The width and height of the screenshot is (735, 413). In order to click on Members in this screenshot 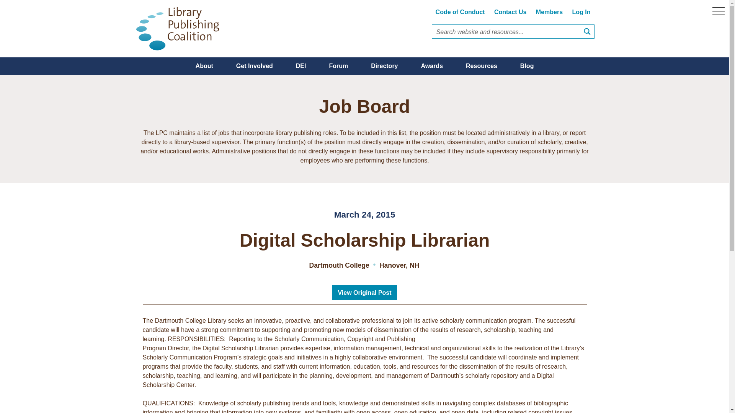, I will do `click(549, 11)`.